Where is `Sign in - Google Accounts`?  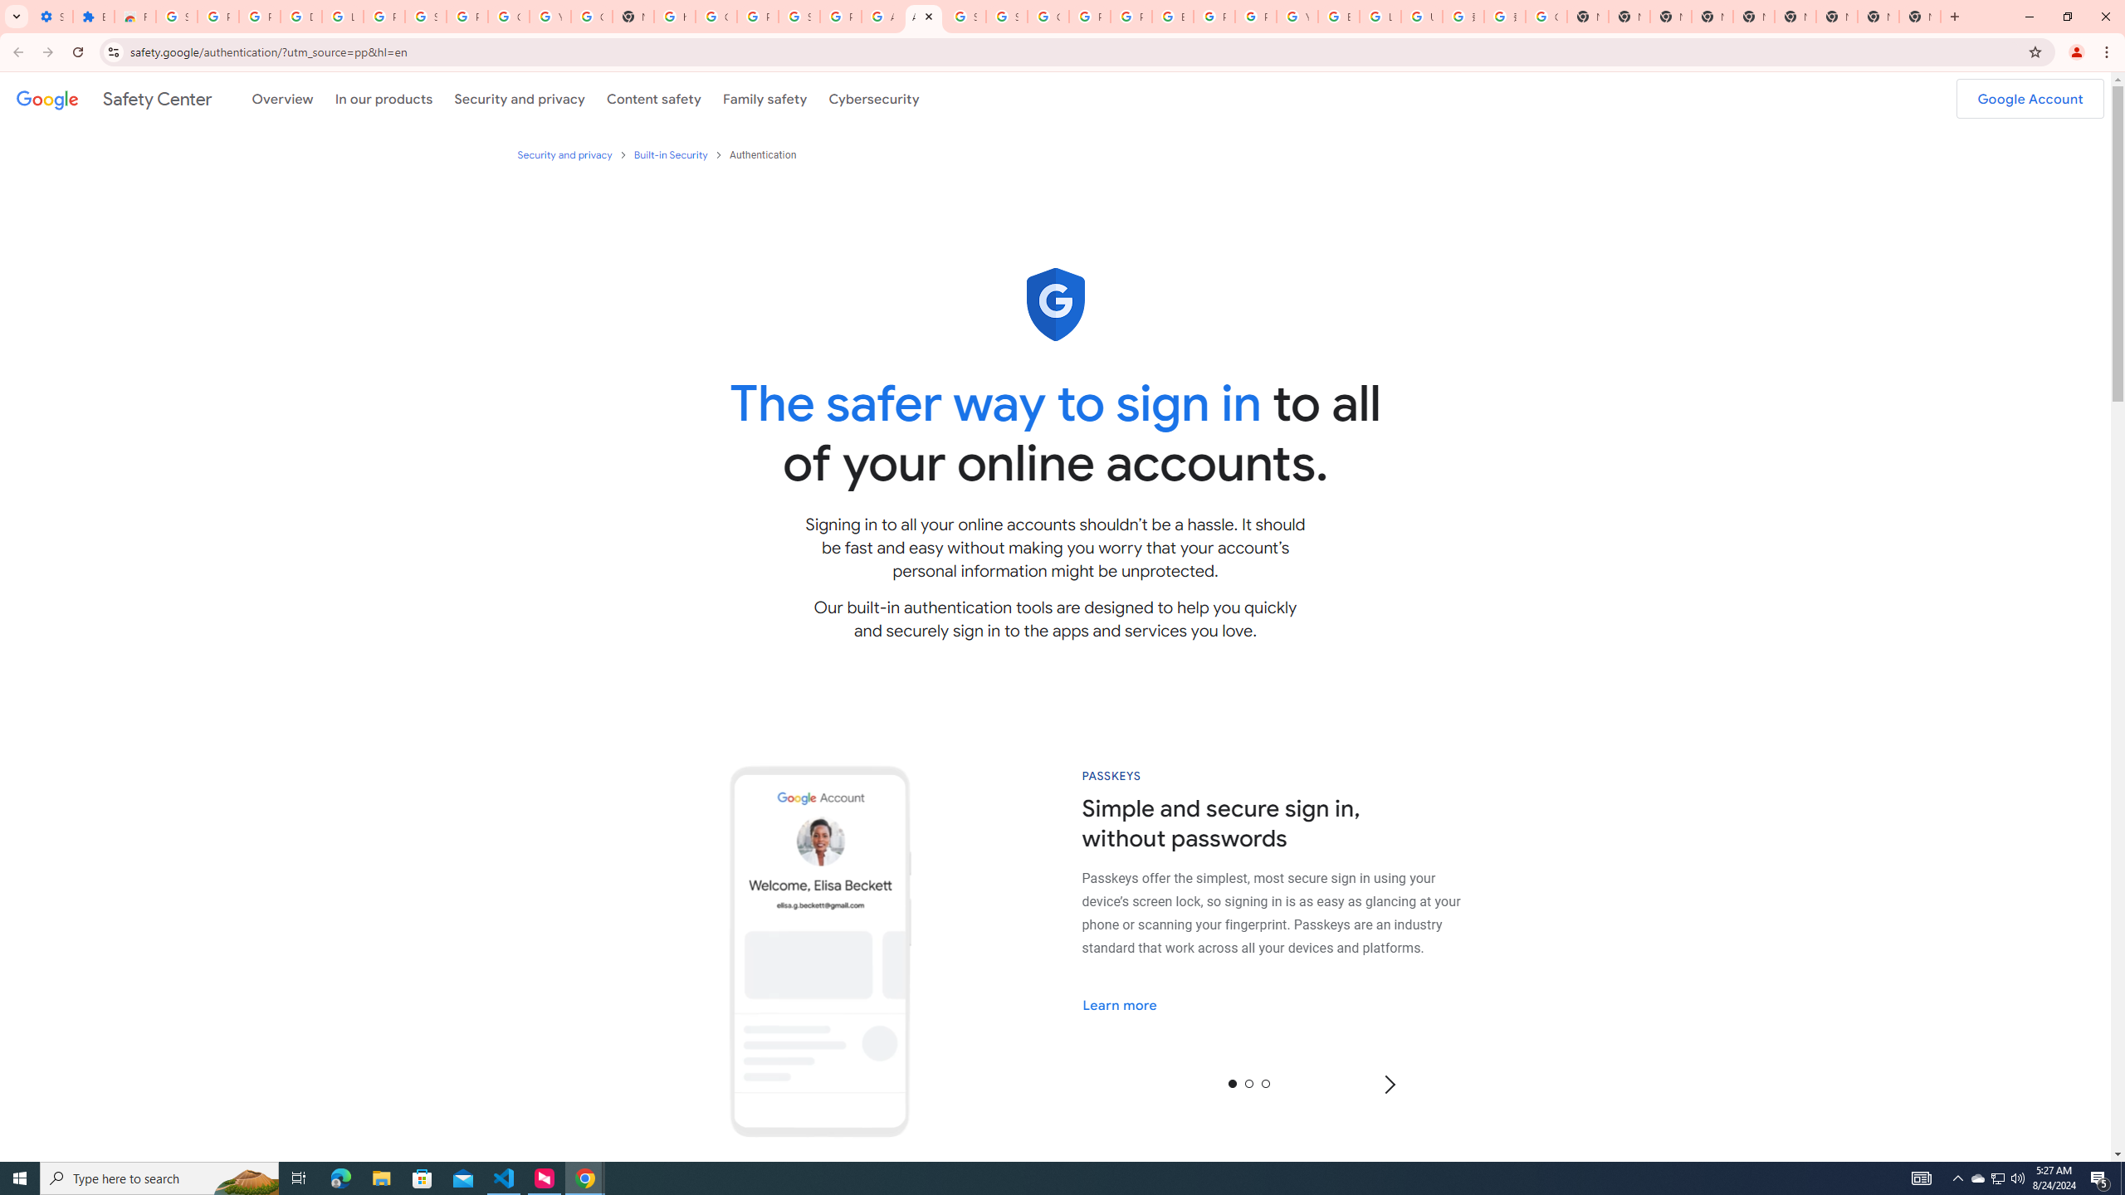
Sign in - Google Accounts is located at coordinates (799, 17).